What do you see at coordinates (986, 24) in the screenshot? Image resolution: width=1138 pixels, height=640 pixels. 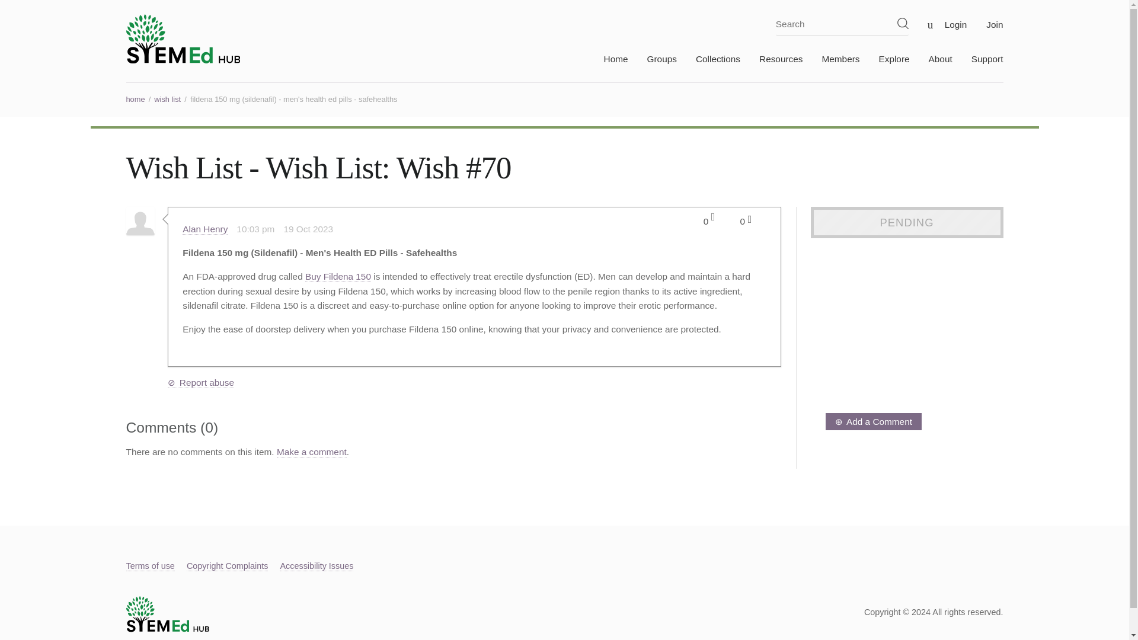 I see `Sign up for a free account` at bounding box center [986, 24].